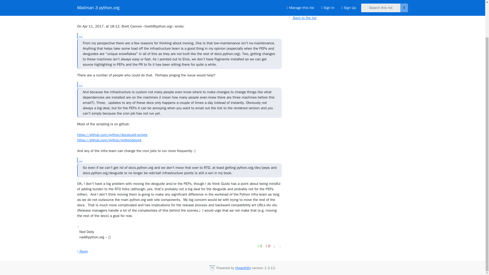 The image size is (489, 275). What do you see at coordinates (101, 12) in the screenshot?
I see `Ned Deily` at bounding box center [101, 12].